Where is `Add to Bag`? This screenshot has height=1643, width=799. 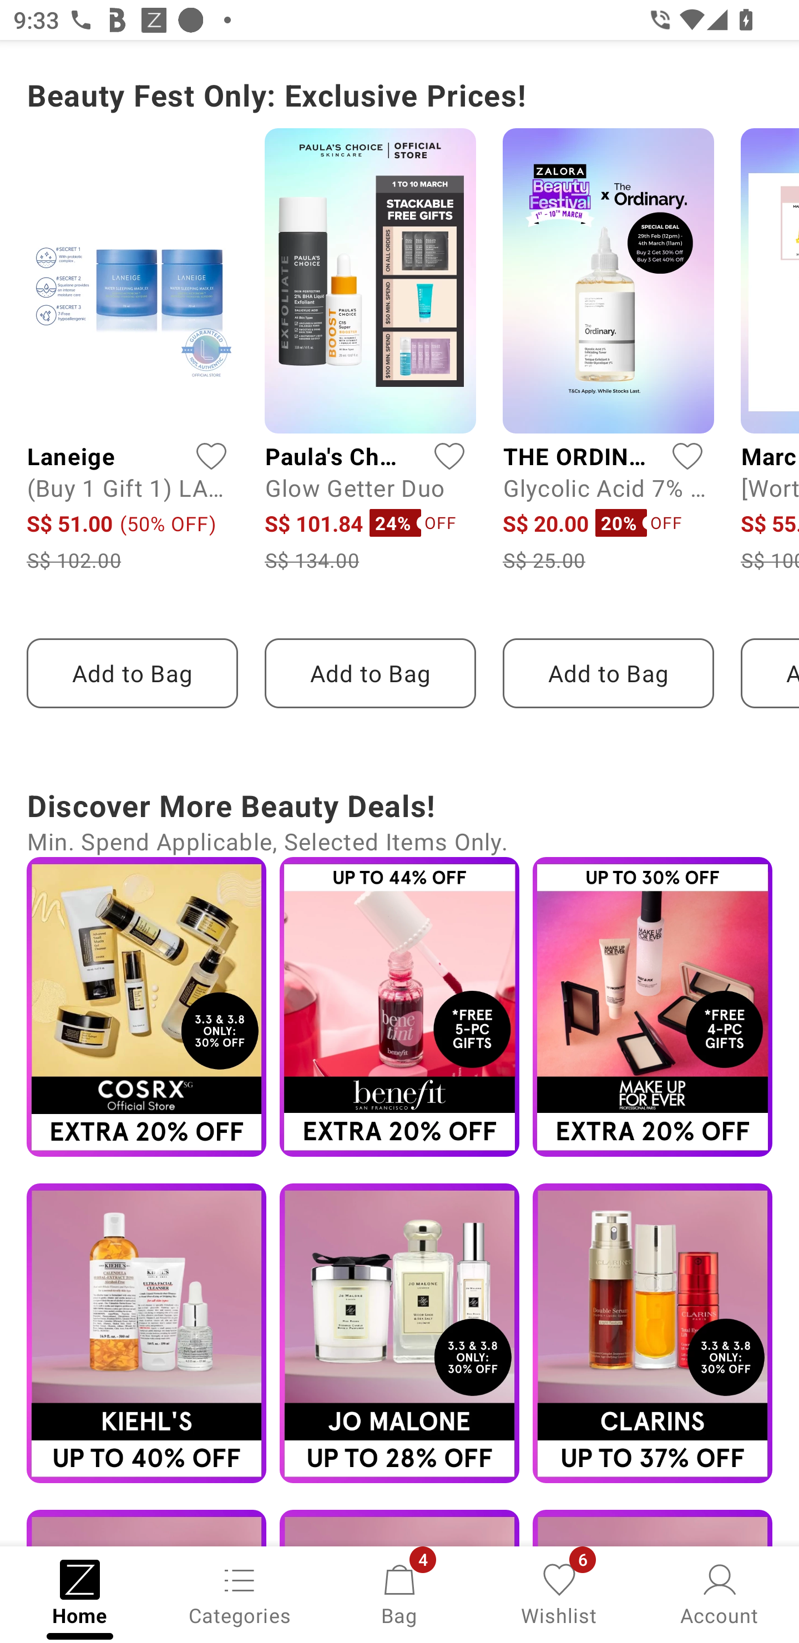 Add to Bag is located at coordinates (608, 673).